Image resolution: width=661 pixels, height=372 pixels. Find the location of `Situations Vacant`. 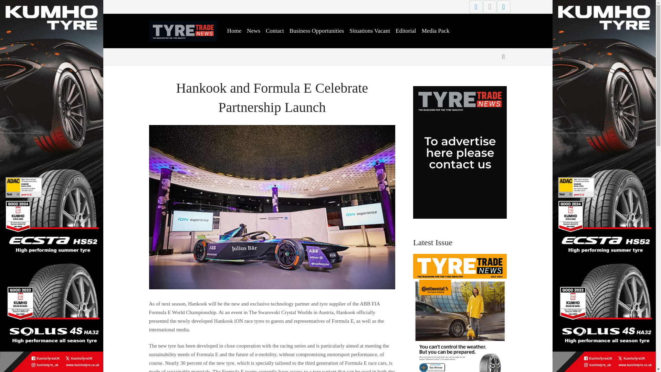

Situations Vacant is located at coordinates (369, 31).